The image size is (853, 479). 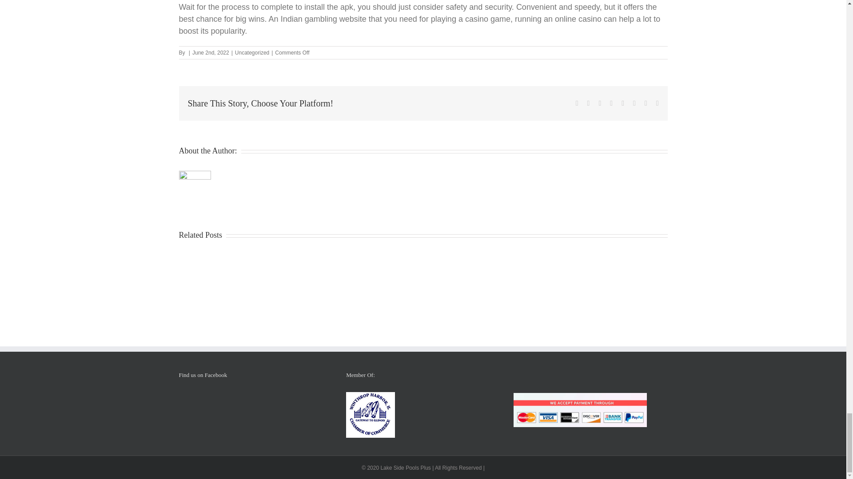 I want to click on Facebook, so click(x=577, y=103).